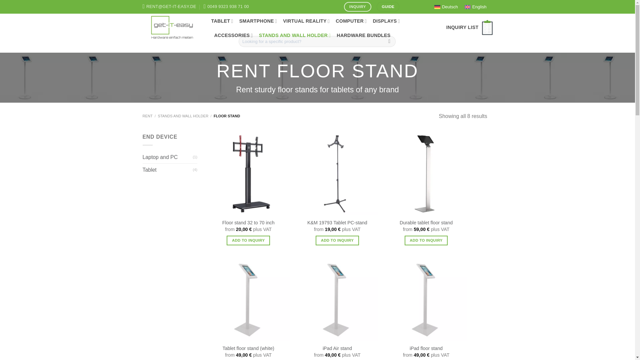 This screenshot has width=640, height=360. What do you see at coordinates (226, 7) in the screenshot?
I see `0049 9323 938 71 00` at bounding box center [226, 7].